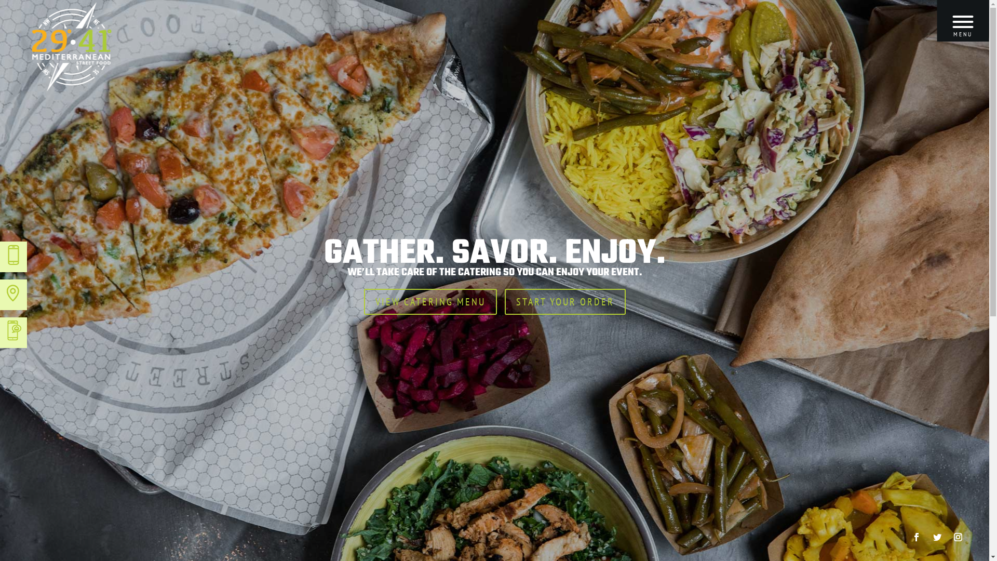  What do you see at coordinates (937, 537) in the screenshot?
I see `Follow on Twitter` at bounding box center [937, 537].